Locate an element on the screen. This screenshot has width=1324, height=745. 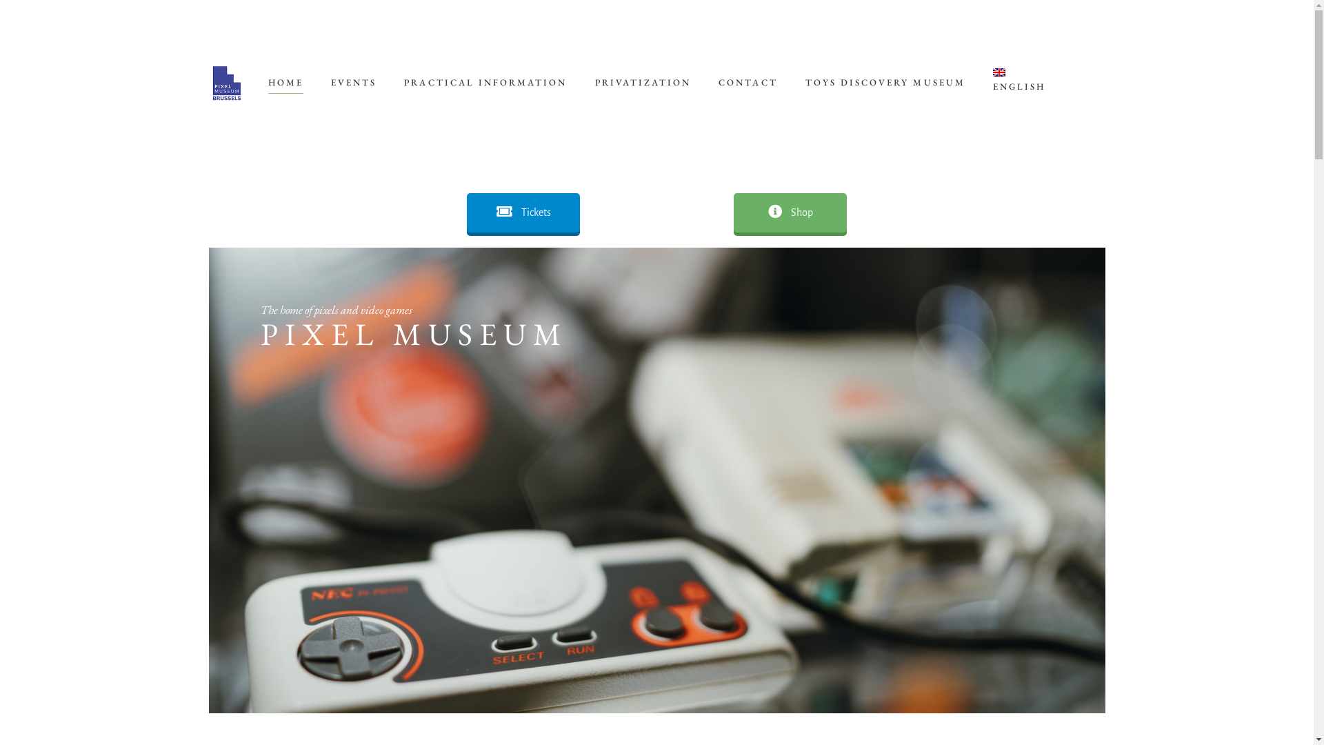
Tickets is located at coordinates (523, 212).